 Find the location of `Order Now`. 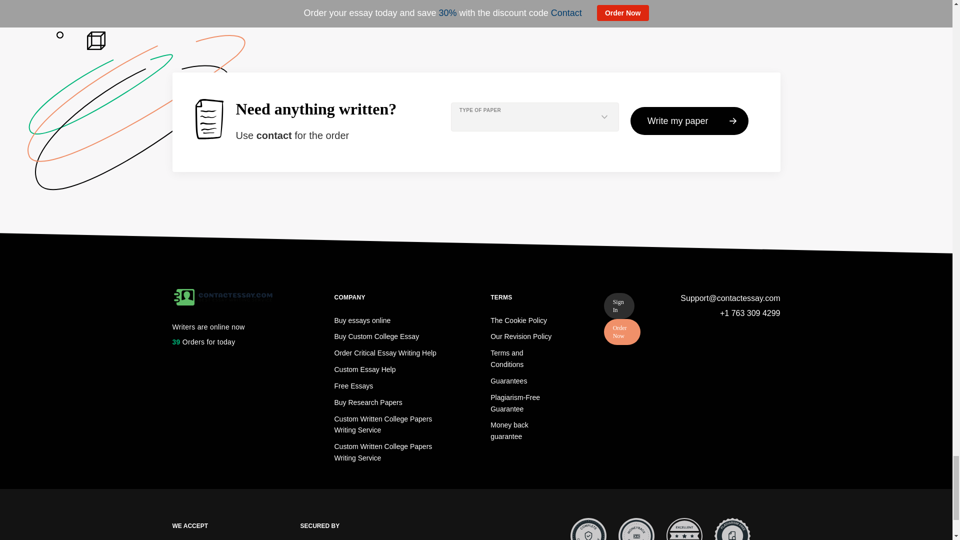

Order Now is located at coordinates (622, 332).